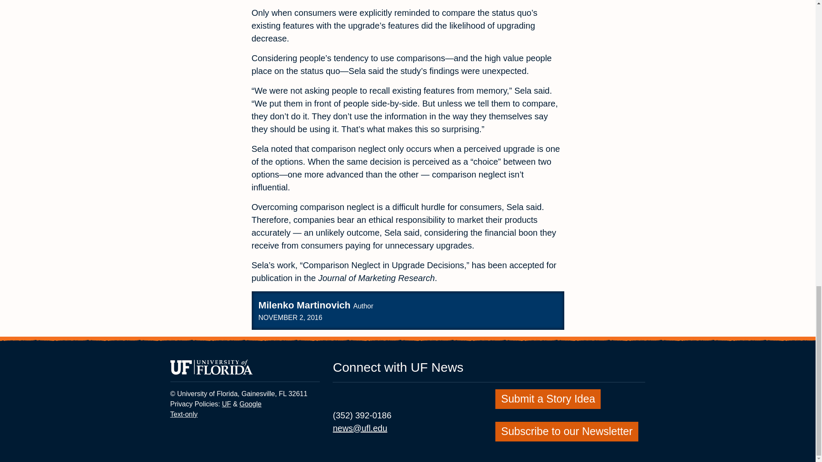 The height and width of the screenshot is (462, 822). I want to click on Submit a Story Idea, so click(548, 398).